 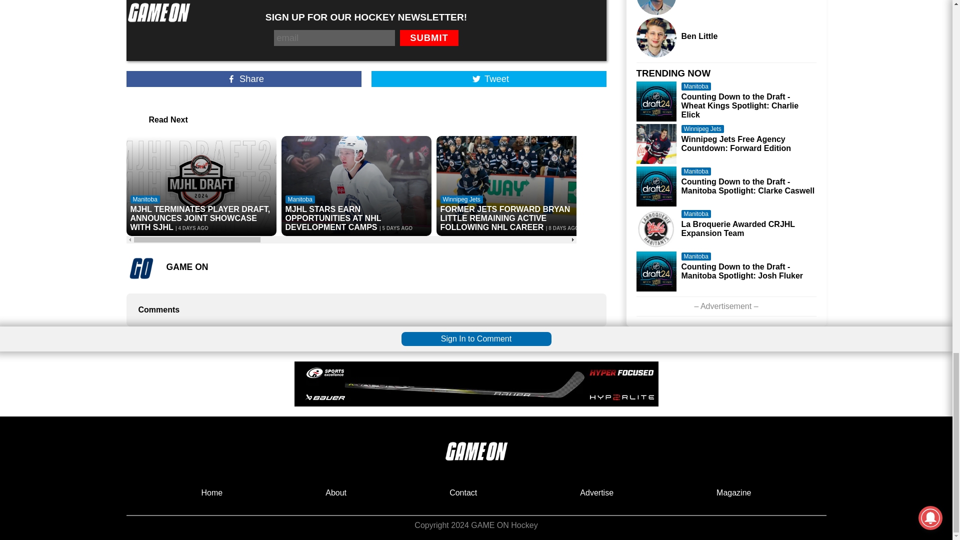 What do you see at coordinates (243, 78) in the screenshot?
I see `Share` at bounding box center [243, 78].